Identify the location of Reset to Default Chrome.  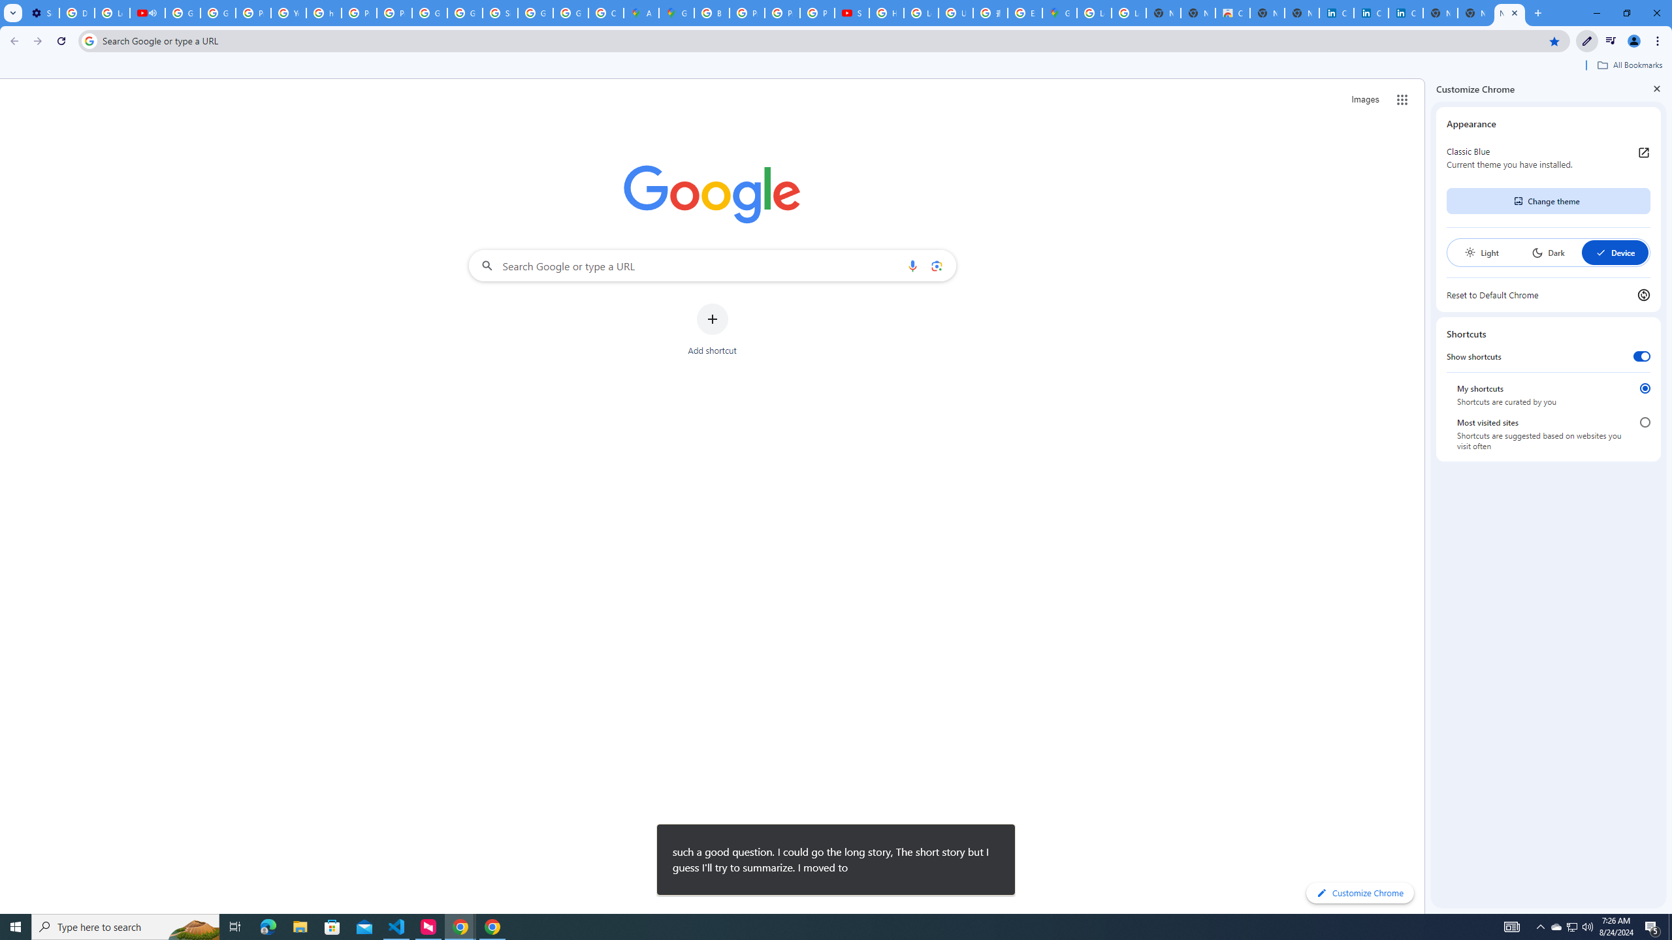
(1548, 294).